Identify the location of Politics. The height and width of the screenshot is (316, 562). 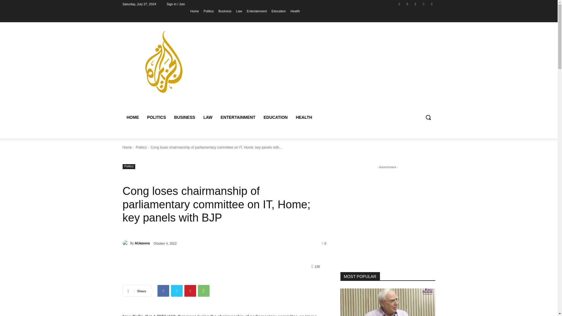
(141, 147).